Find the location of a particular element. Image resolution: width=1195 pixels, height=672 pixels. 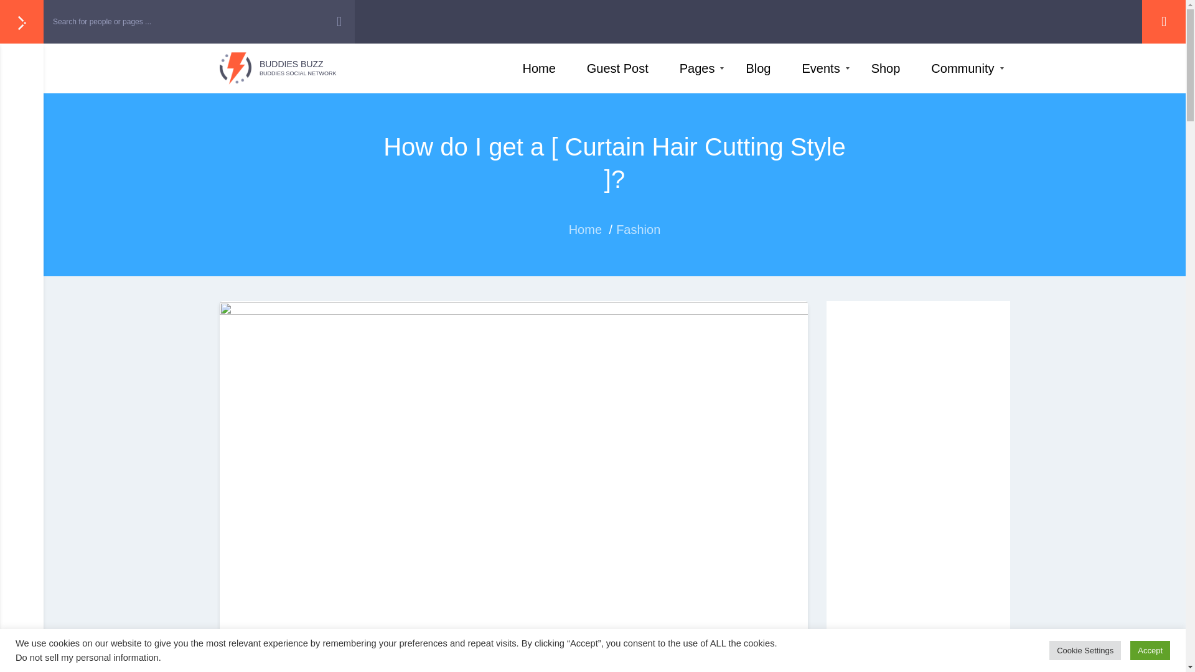

All posts from Fashion is located at coordinates (820, 68).